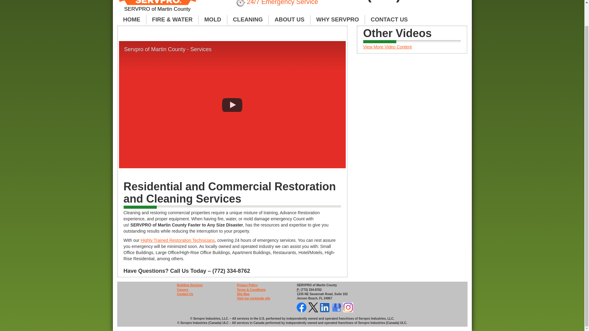 The width and height of the screenshot is (589, 331). I want to click on SERVPRO of Martin County, so click(158, 6).